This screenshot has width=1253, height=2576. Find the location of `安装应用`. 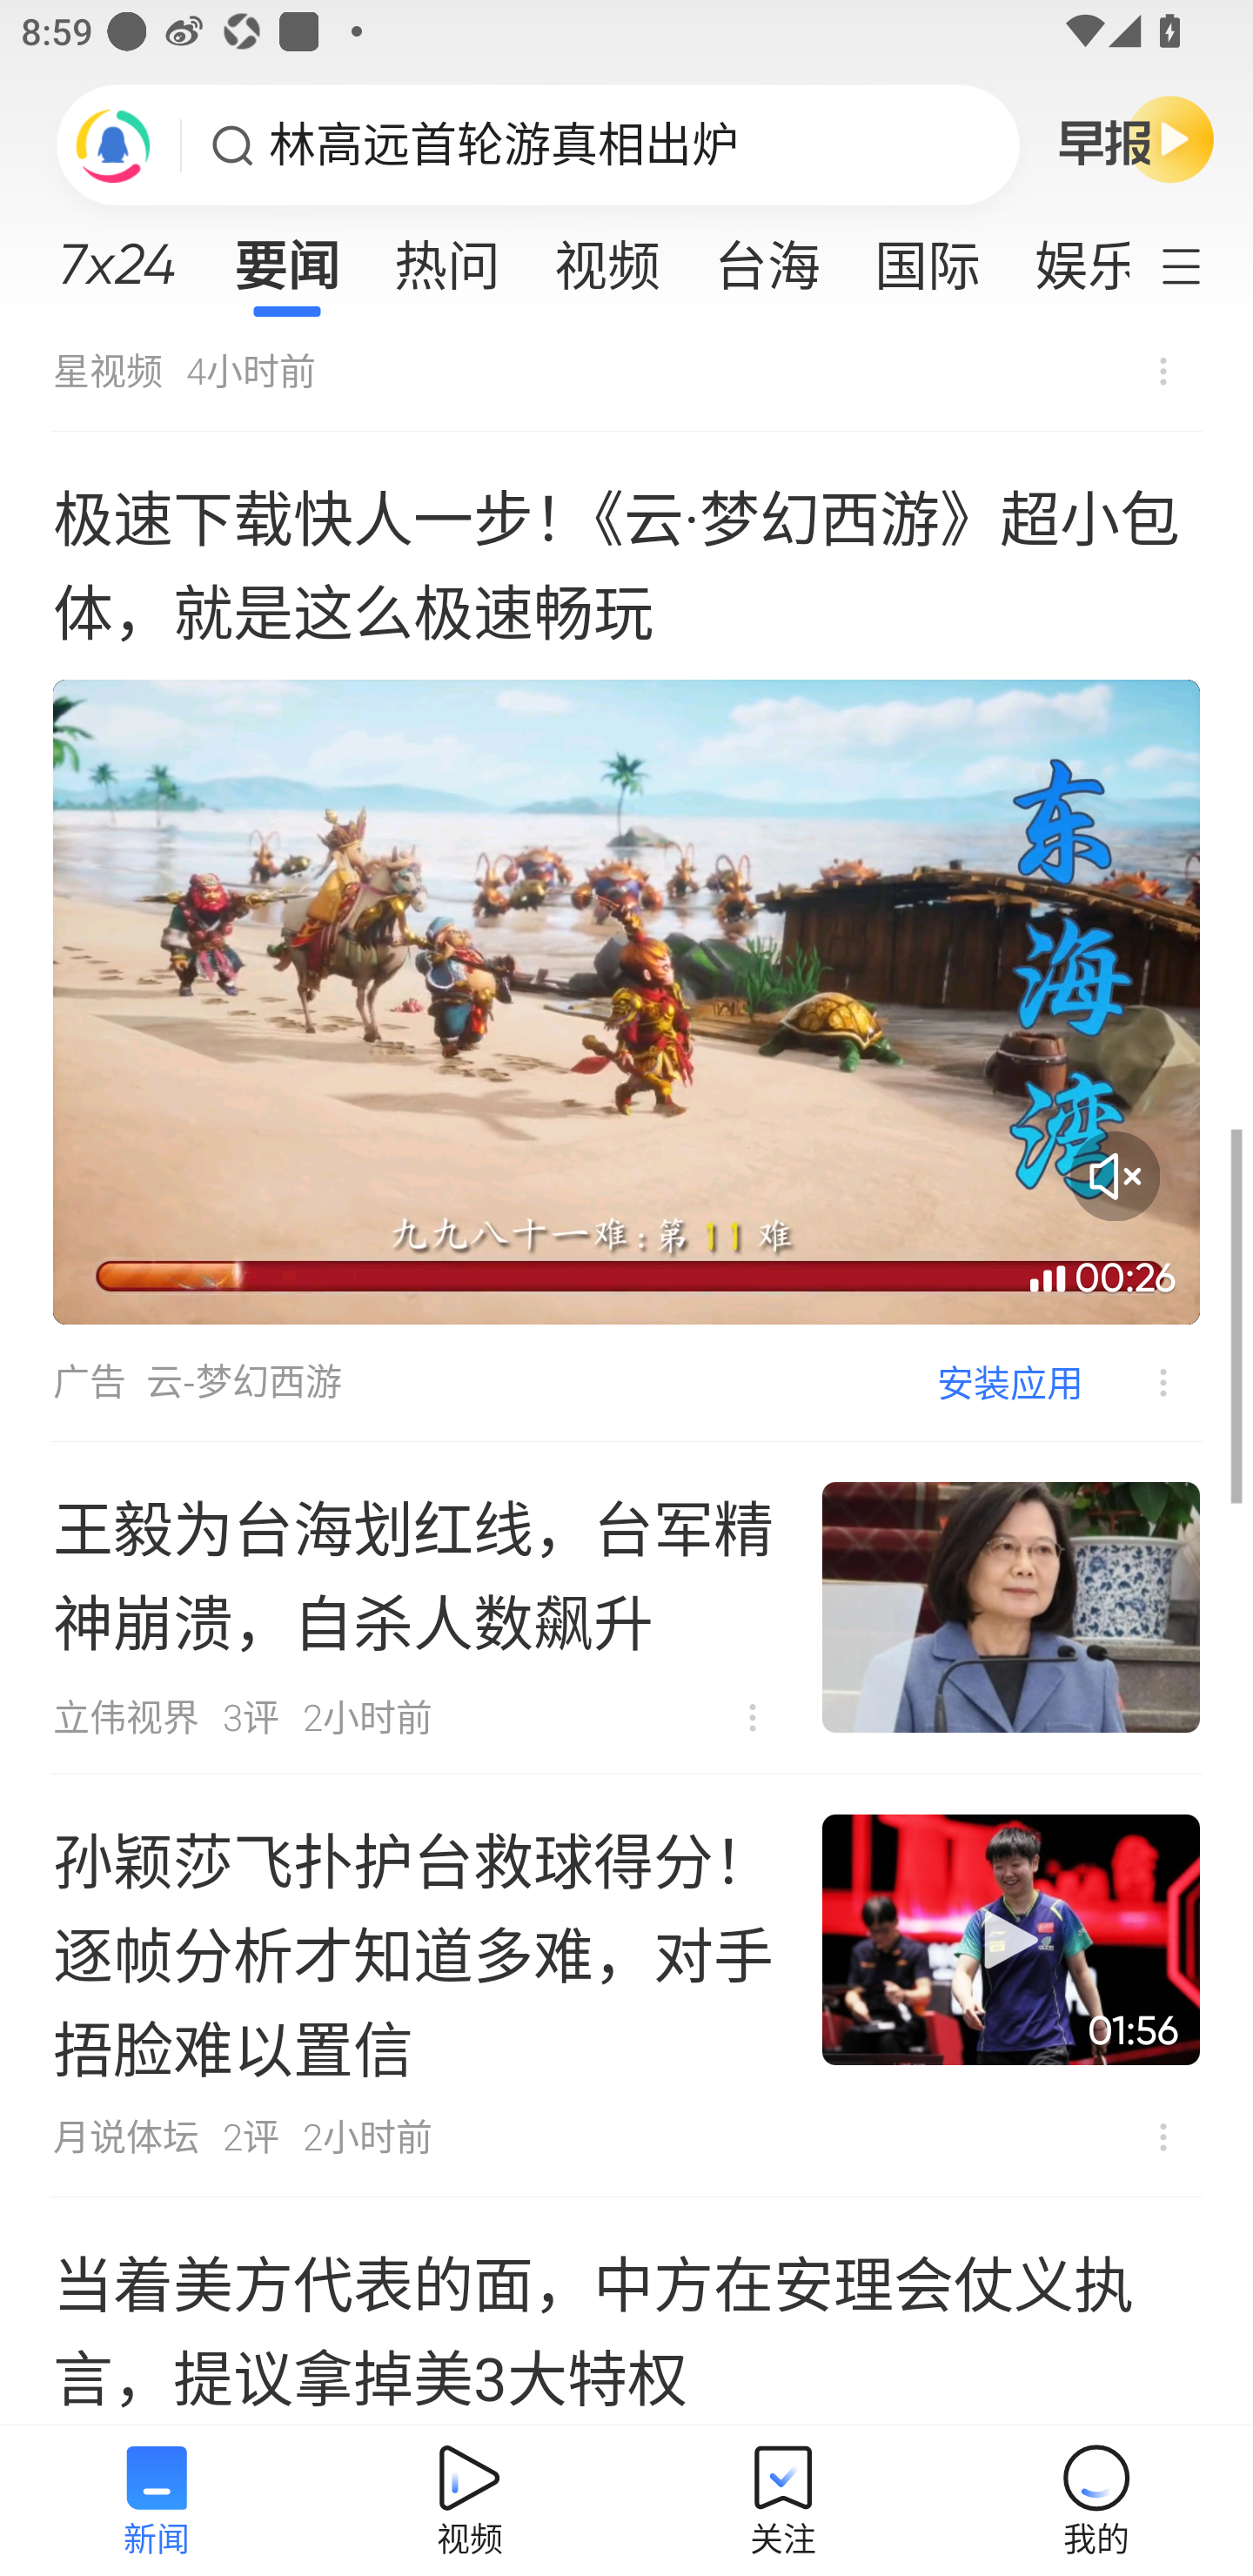

安装应用 is located at coordinates (1010, 1382).